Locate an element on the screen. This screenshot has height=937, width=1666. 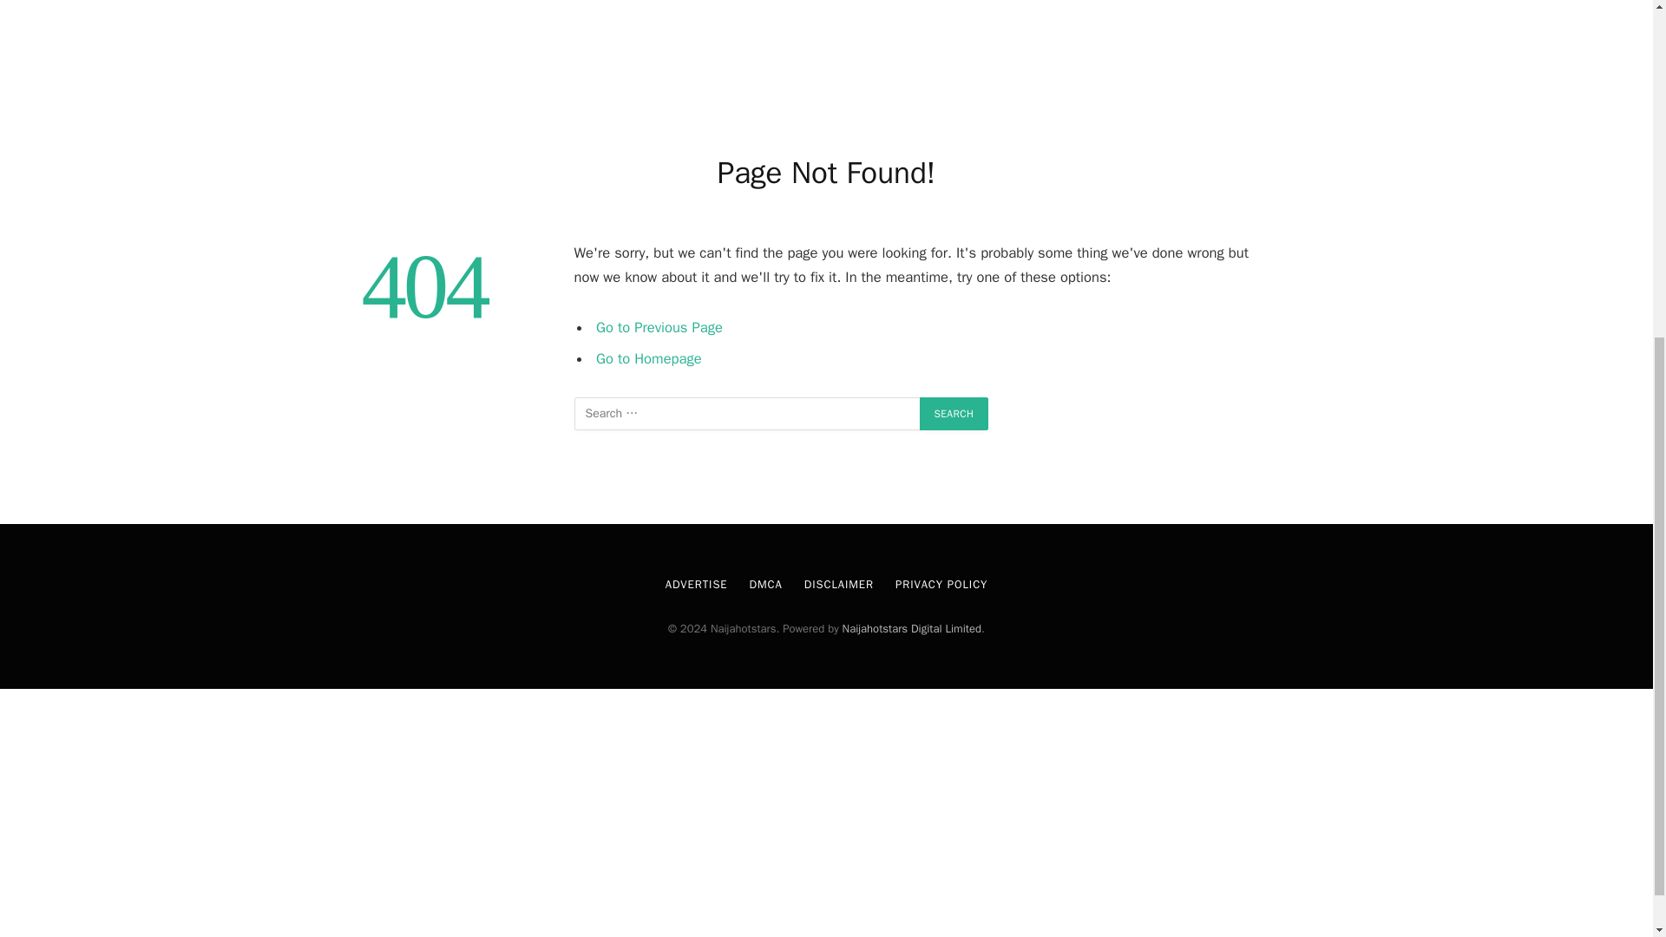
Go to Previous Page is located at coordinates (659, 327).